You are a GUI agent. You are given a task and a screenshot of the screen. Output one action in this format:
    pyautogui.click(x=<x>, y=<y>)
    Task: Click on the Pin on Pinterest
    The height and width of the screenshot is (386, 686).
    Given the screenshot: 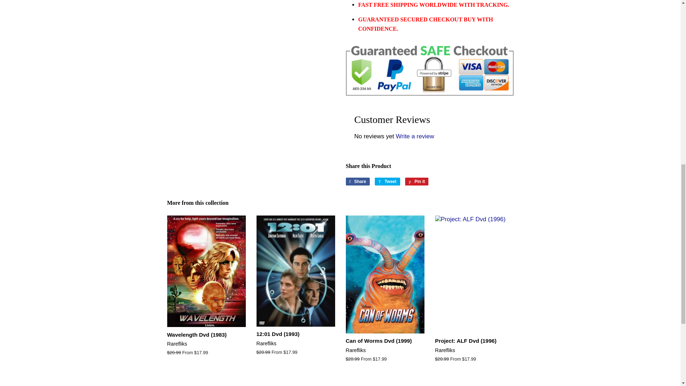 What is the action you would take?
    pyautogui.click(x=417, y=182)
    